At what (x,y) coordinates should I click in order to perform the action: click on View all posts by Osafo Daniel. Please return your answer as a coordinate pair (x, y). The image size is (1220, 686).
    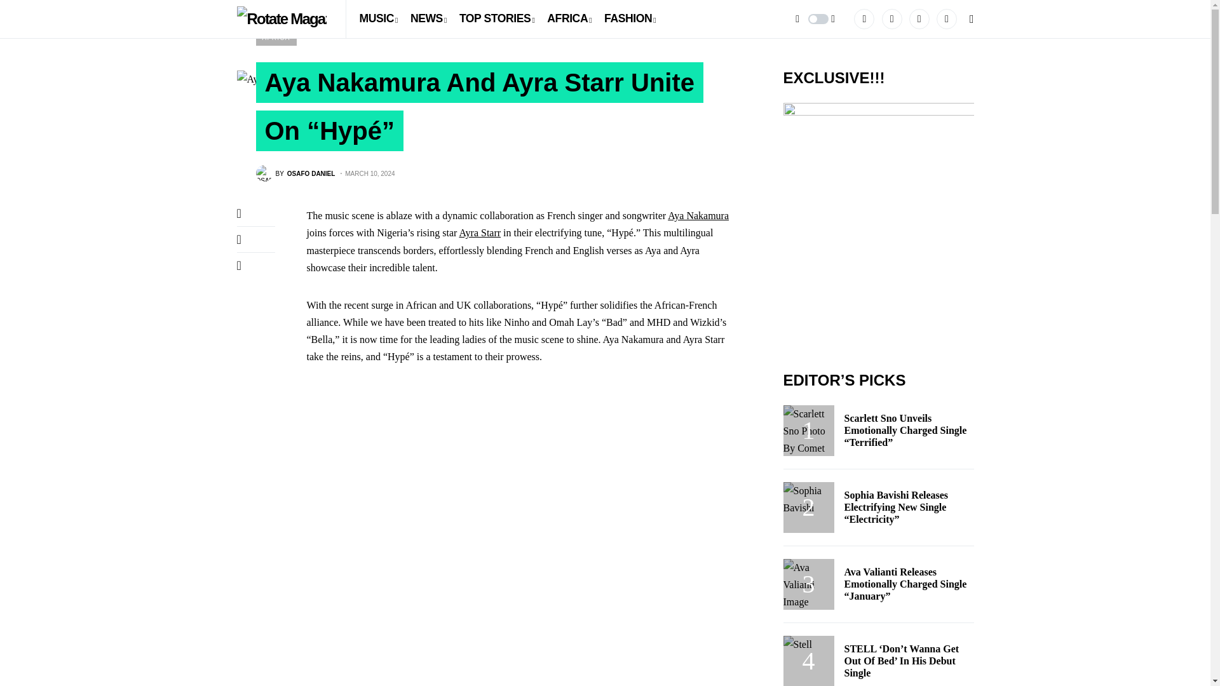
    Looking at the image, I should click on (295, 173).